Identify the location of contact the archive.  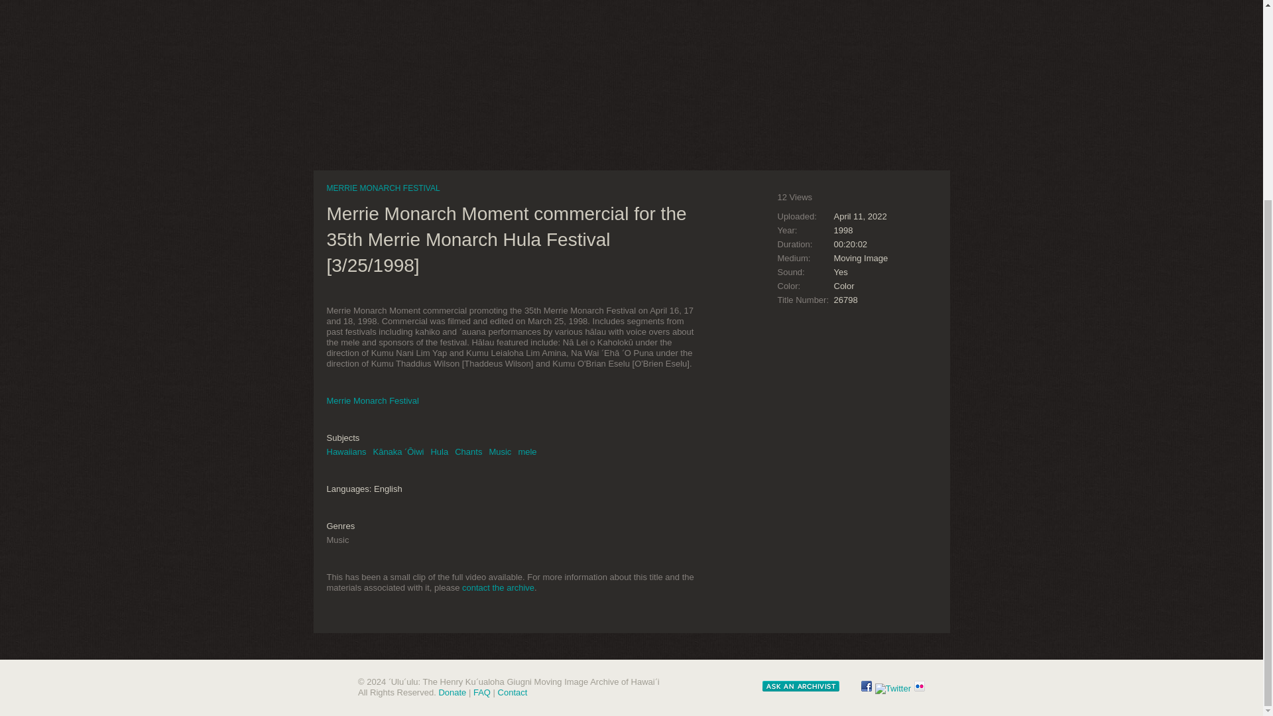
(498, 587).